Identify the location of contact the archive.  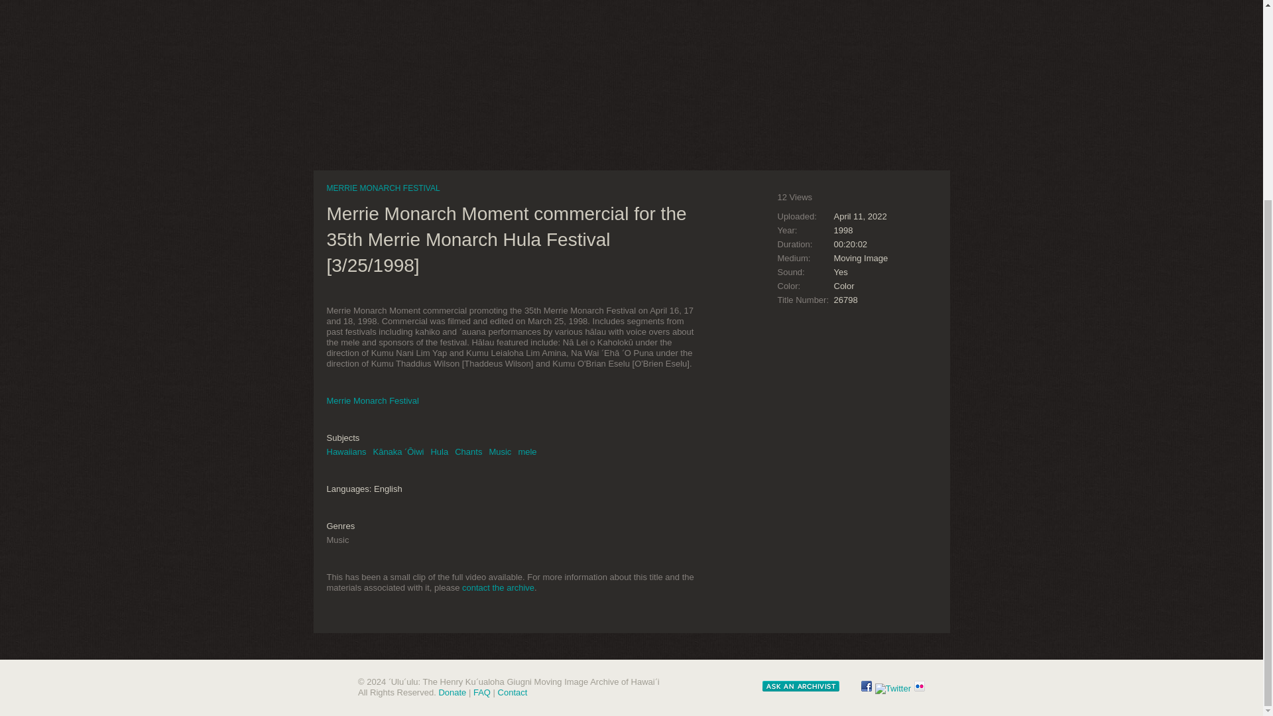
(498, 587).